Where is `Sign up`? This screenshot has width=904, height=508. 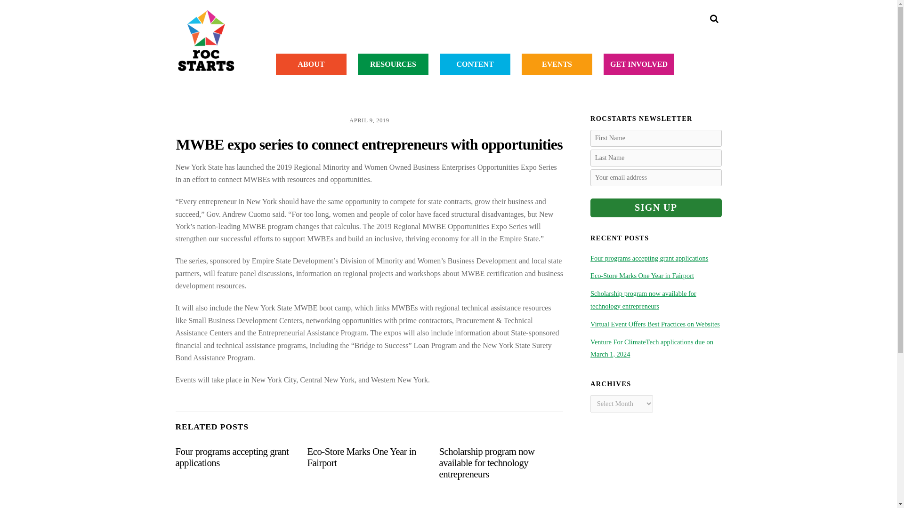
Sign up is located at coordinates (655, 208).